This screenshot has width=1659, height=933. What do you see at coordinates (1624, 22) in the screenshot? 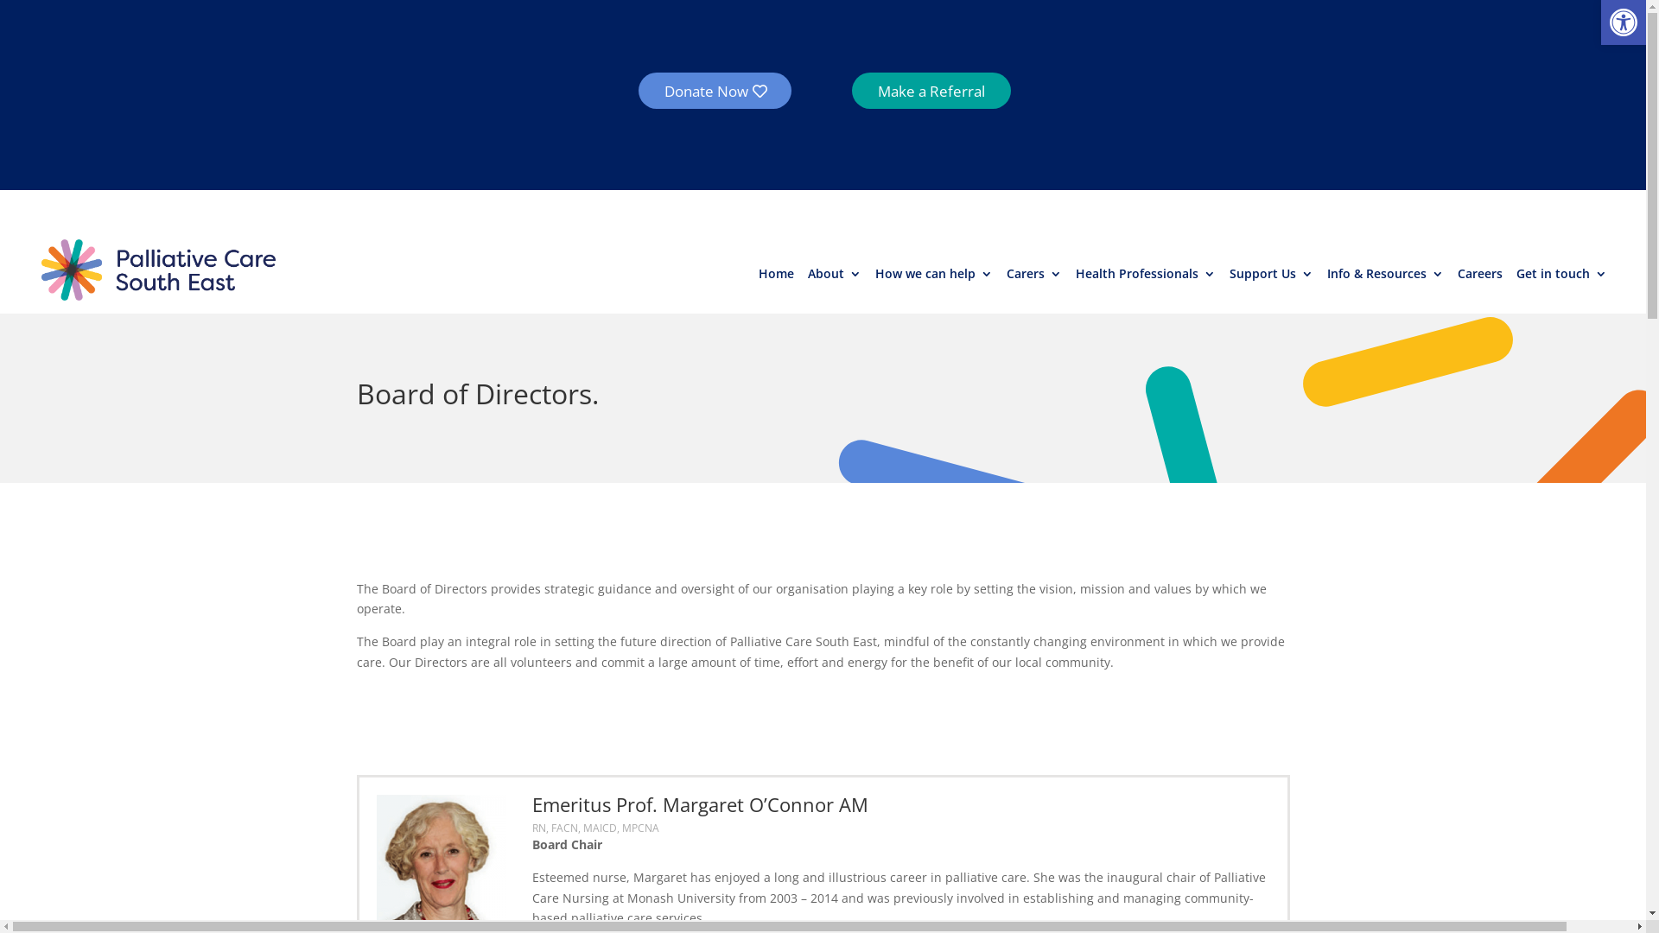
I see `Open toolbar
Accessibility Tools` at bounding box center [1624, 22].